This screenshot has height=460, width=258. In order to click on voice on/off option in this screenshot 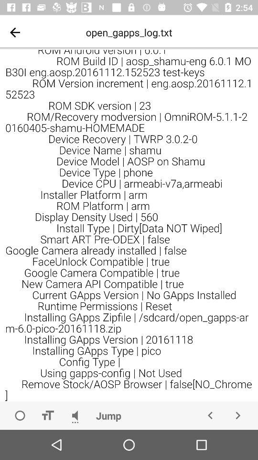, I will do `click(75, 415)`.